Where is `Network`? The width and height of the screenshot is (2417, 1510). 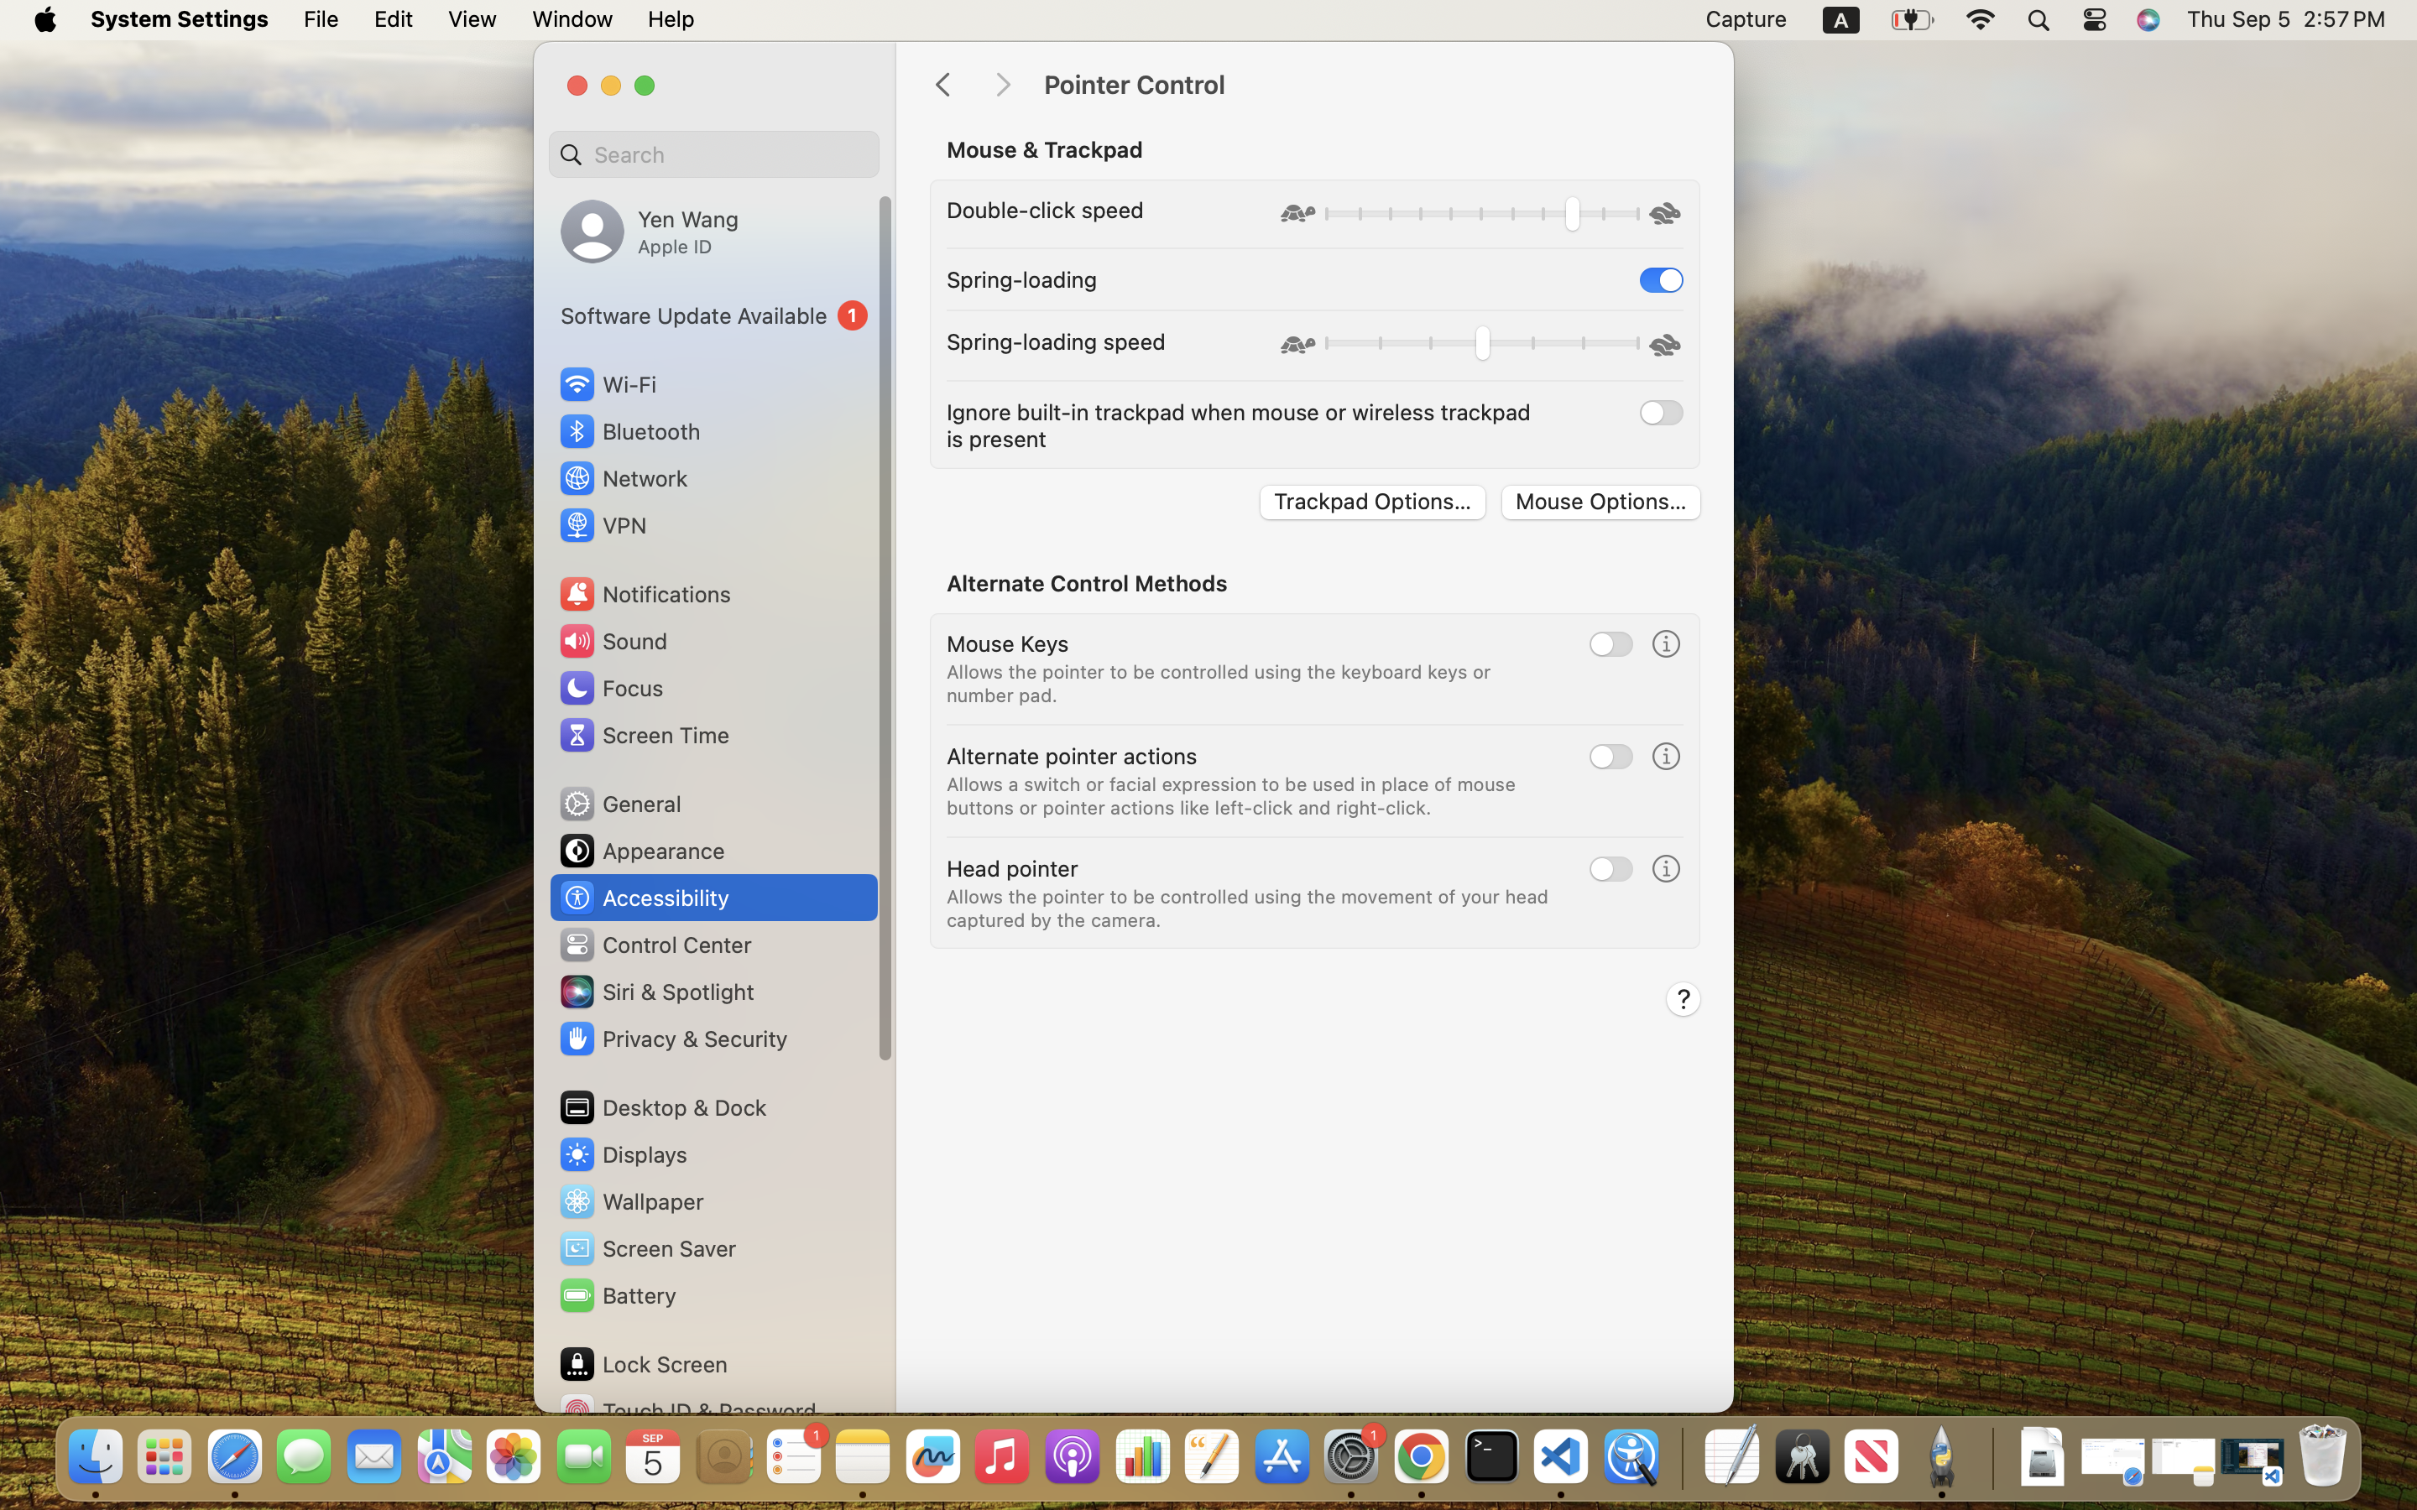 Network is located at coordinates (623, 478).